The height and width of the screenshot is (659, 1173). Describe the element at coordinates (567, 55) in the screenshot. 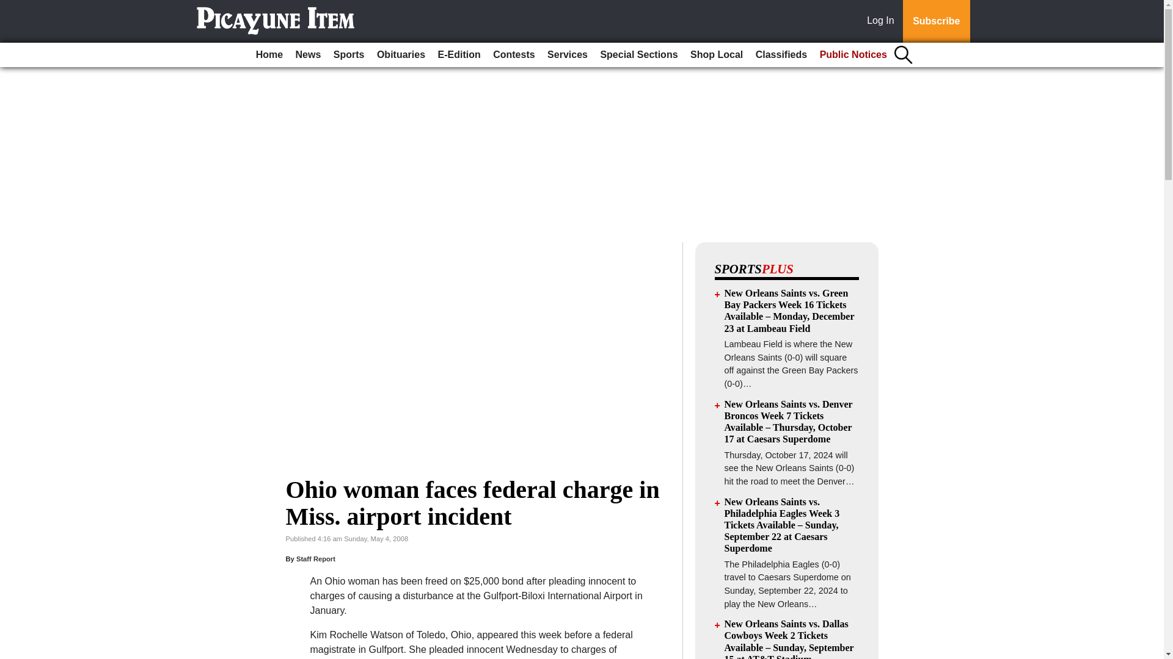

I see `Services` at that location.